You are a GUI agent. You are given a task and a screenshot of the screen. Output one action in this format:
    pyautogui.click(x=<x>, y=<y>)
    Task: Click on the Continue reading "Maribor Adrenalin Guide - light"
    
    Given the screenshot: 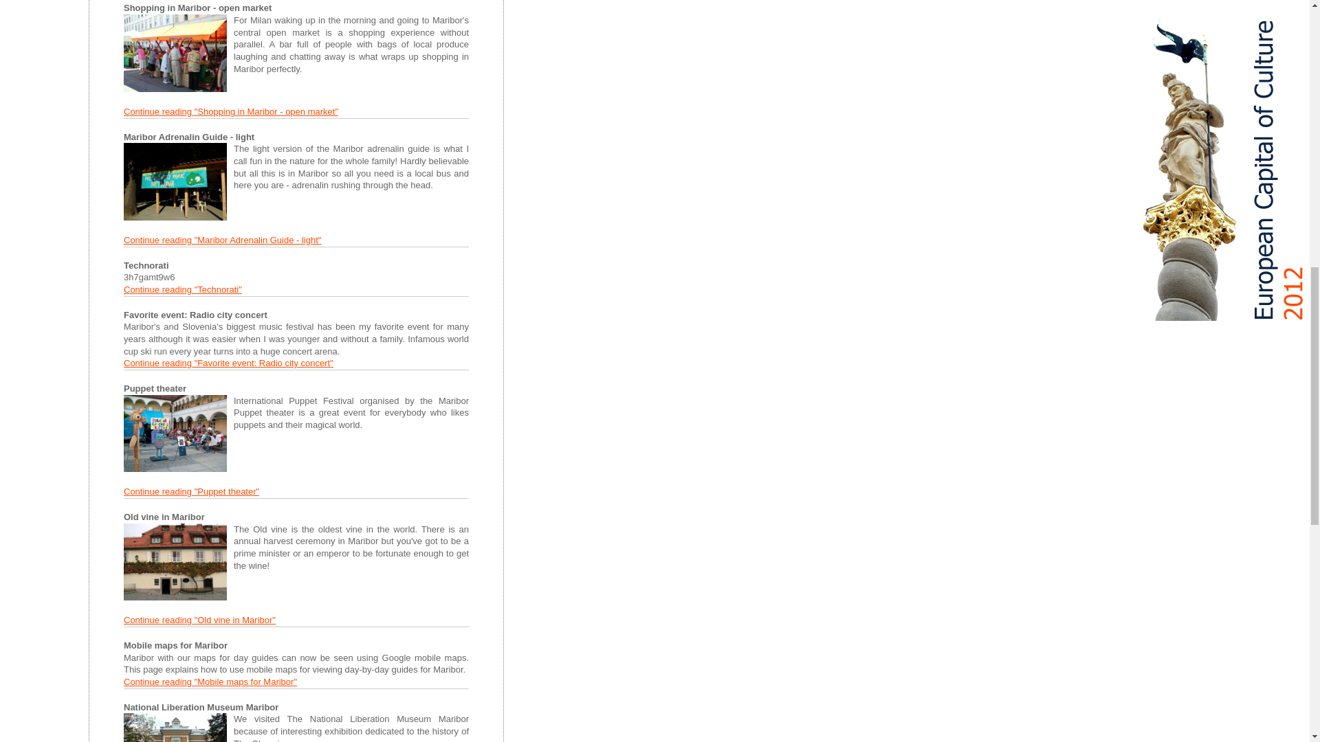 What is the action you would take?
    pyautogui.click(x=222, y=240)
    